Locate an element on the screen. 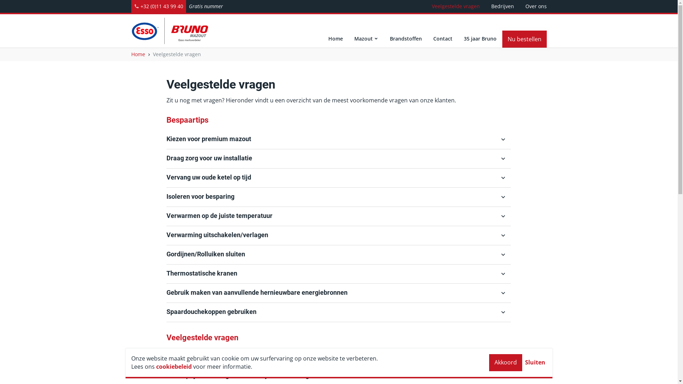  Veelgestelde vragen is located at coordinates (177, 54).